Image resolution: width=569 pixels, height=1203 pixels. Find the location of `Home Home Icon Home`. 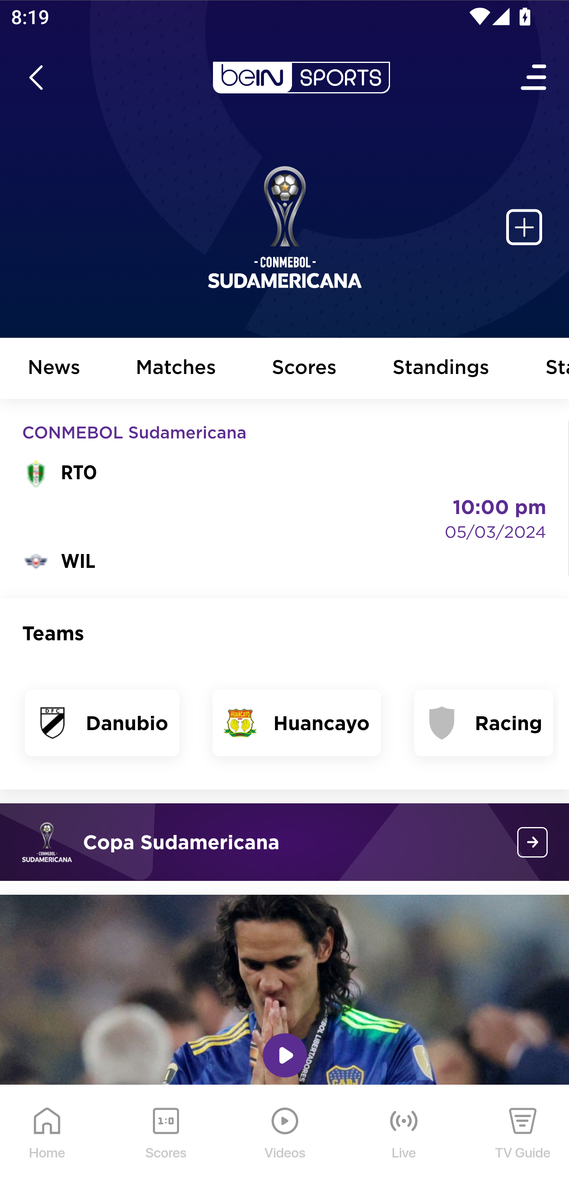

Home Home Icon Home is located at coordinates (47, 1144).